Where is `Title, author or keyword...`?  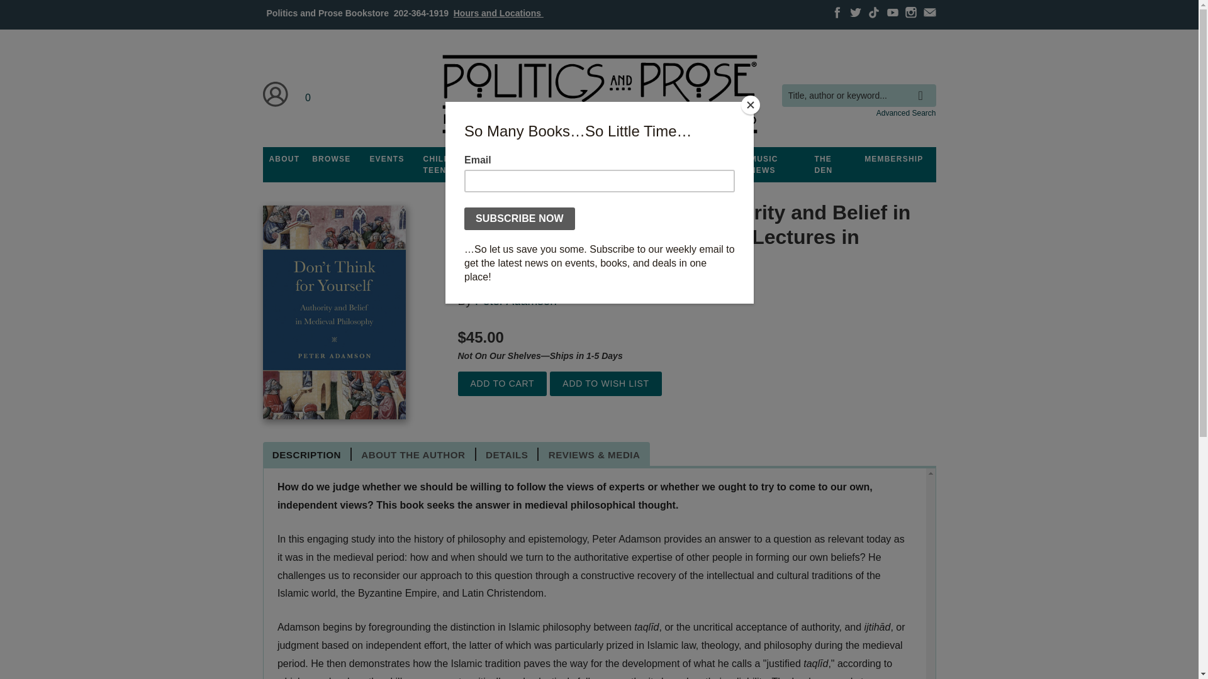
Title, author or keyword... is located at coordinates (858, 96).